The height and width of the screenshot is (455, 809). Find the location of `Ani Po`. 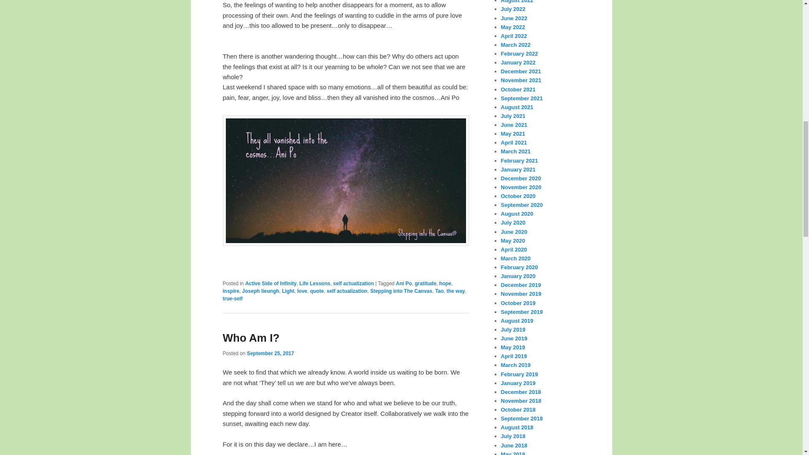

Ani Po is located at coordinates (404, 284).